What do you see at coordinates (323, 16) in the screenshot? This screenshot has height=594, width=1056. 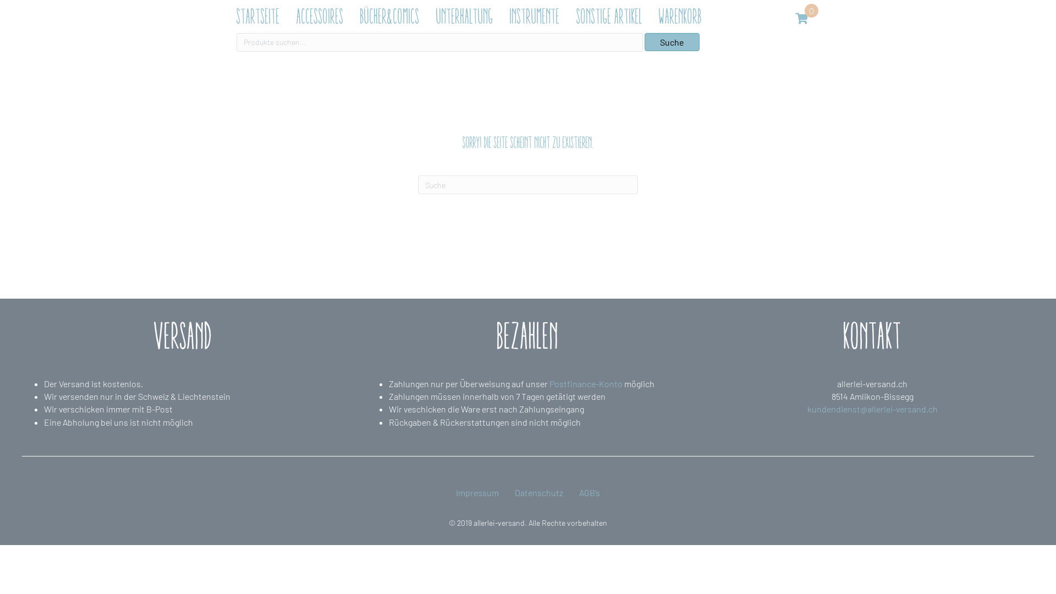 I see `Accessoires` at bounding box center [323, 16].